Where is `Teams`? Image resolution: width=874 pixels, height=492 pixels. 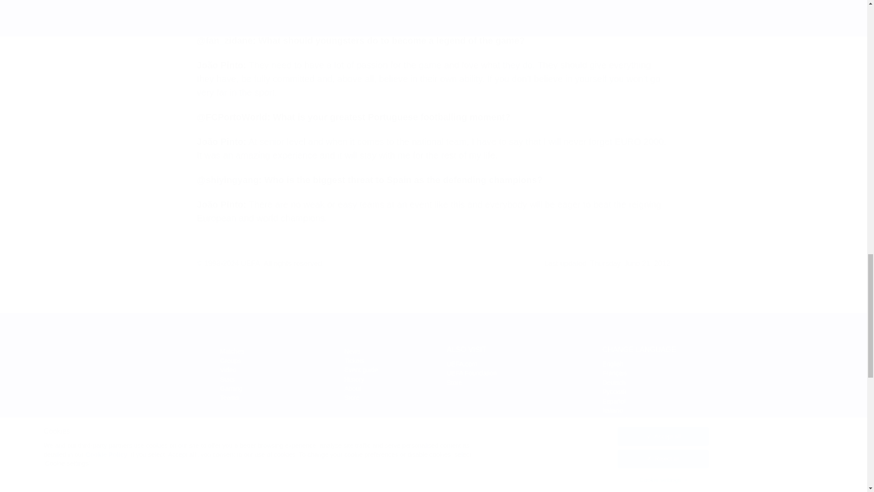 Teams is located at coordinates (229, 398).